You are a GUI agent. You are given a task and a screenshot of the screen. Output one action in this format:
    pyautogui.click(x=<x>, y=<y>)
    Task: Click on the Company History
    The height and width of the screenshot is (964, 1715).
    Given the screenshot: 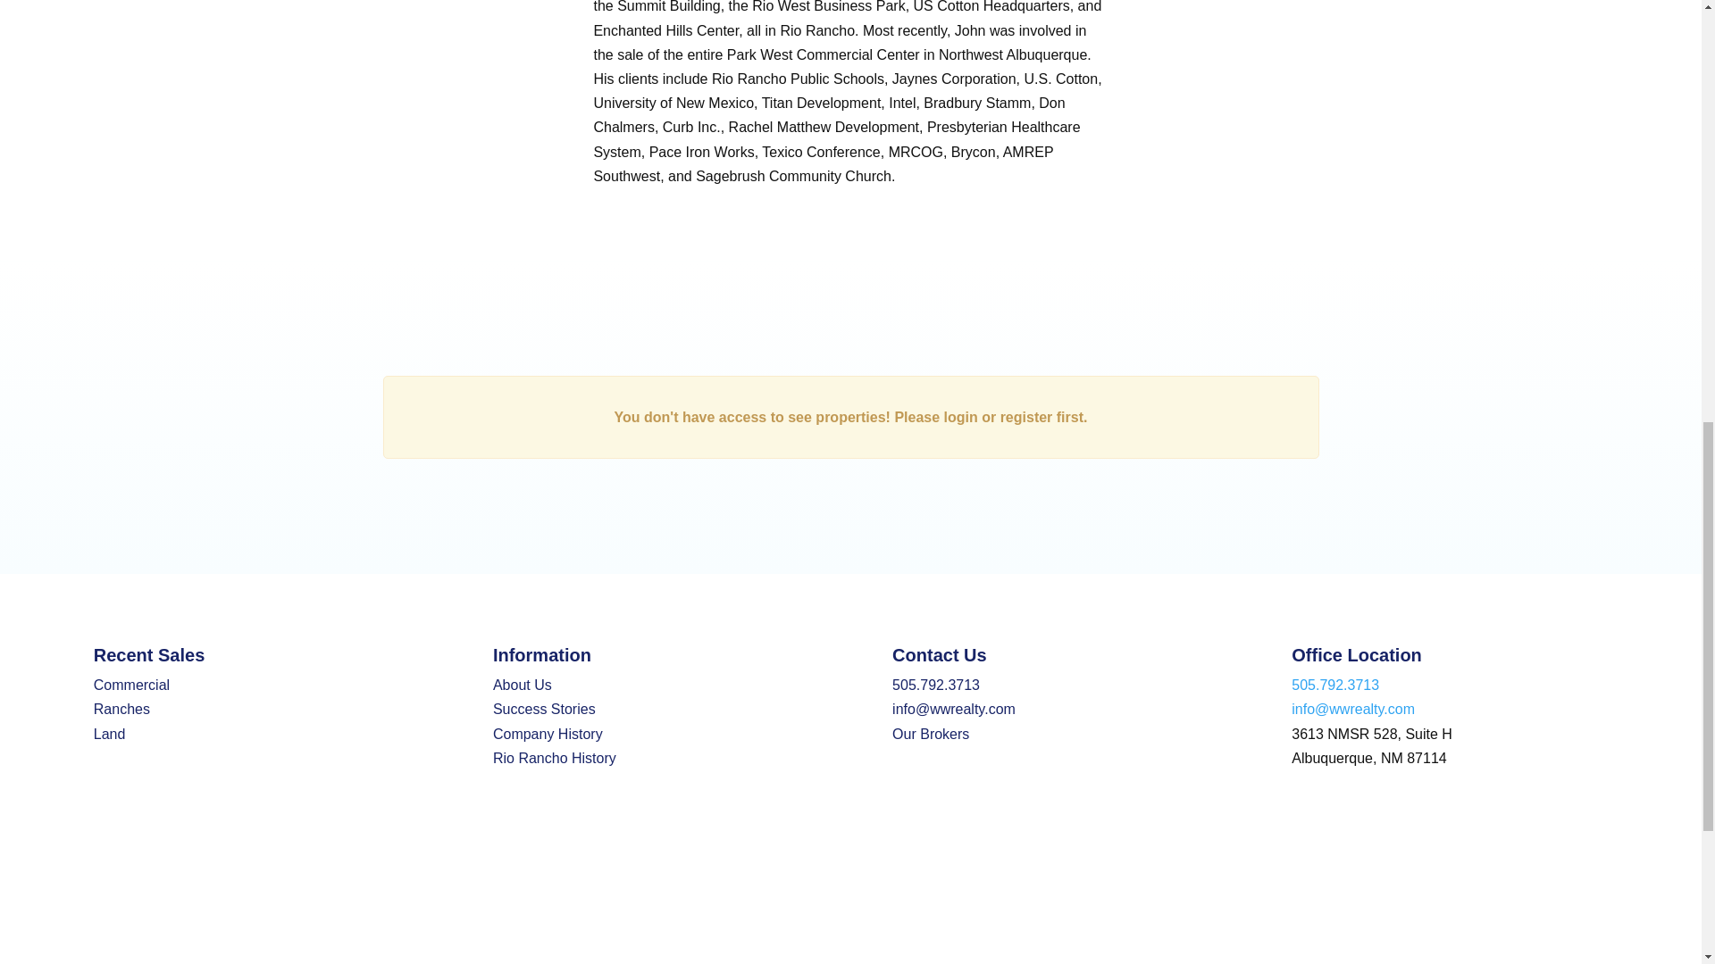 What is the action you would take?
    pyautogui.click(x=548, y=734)
    